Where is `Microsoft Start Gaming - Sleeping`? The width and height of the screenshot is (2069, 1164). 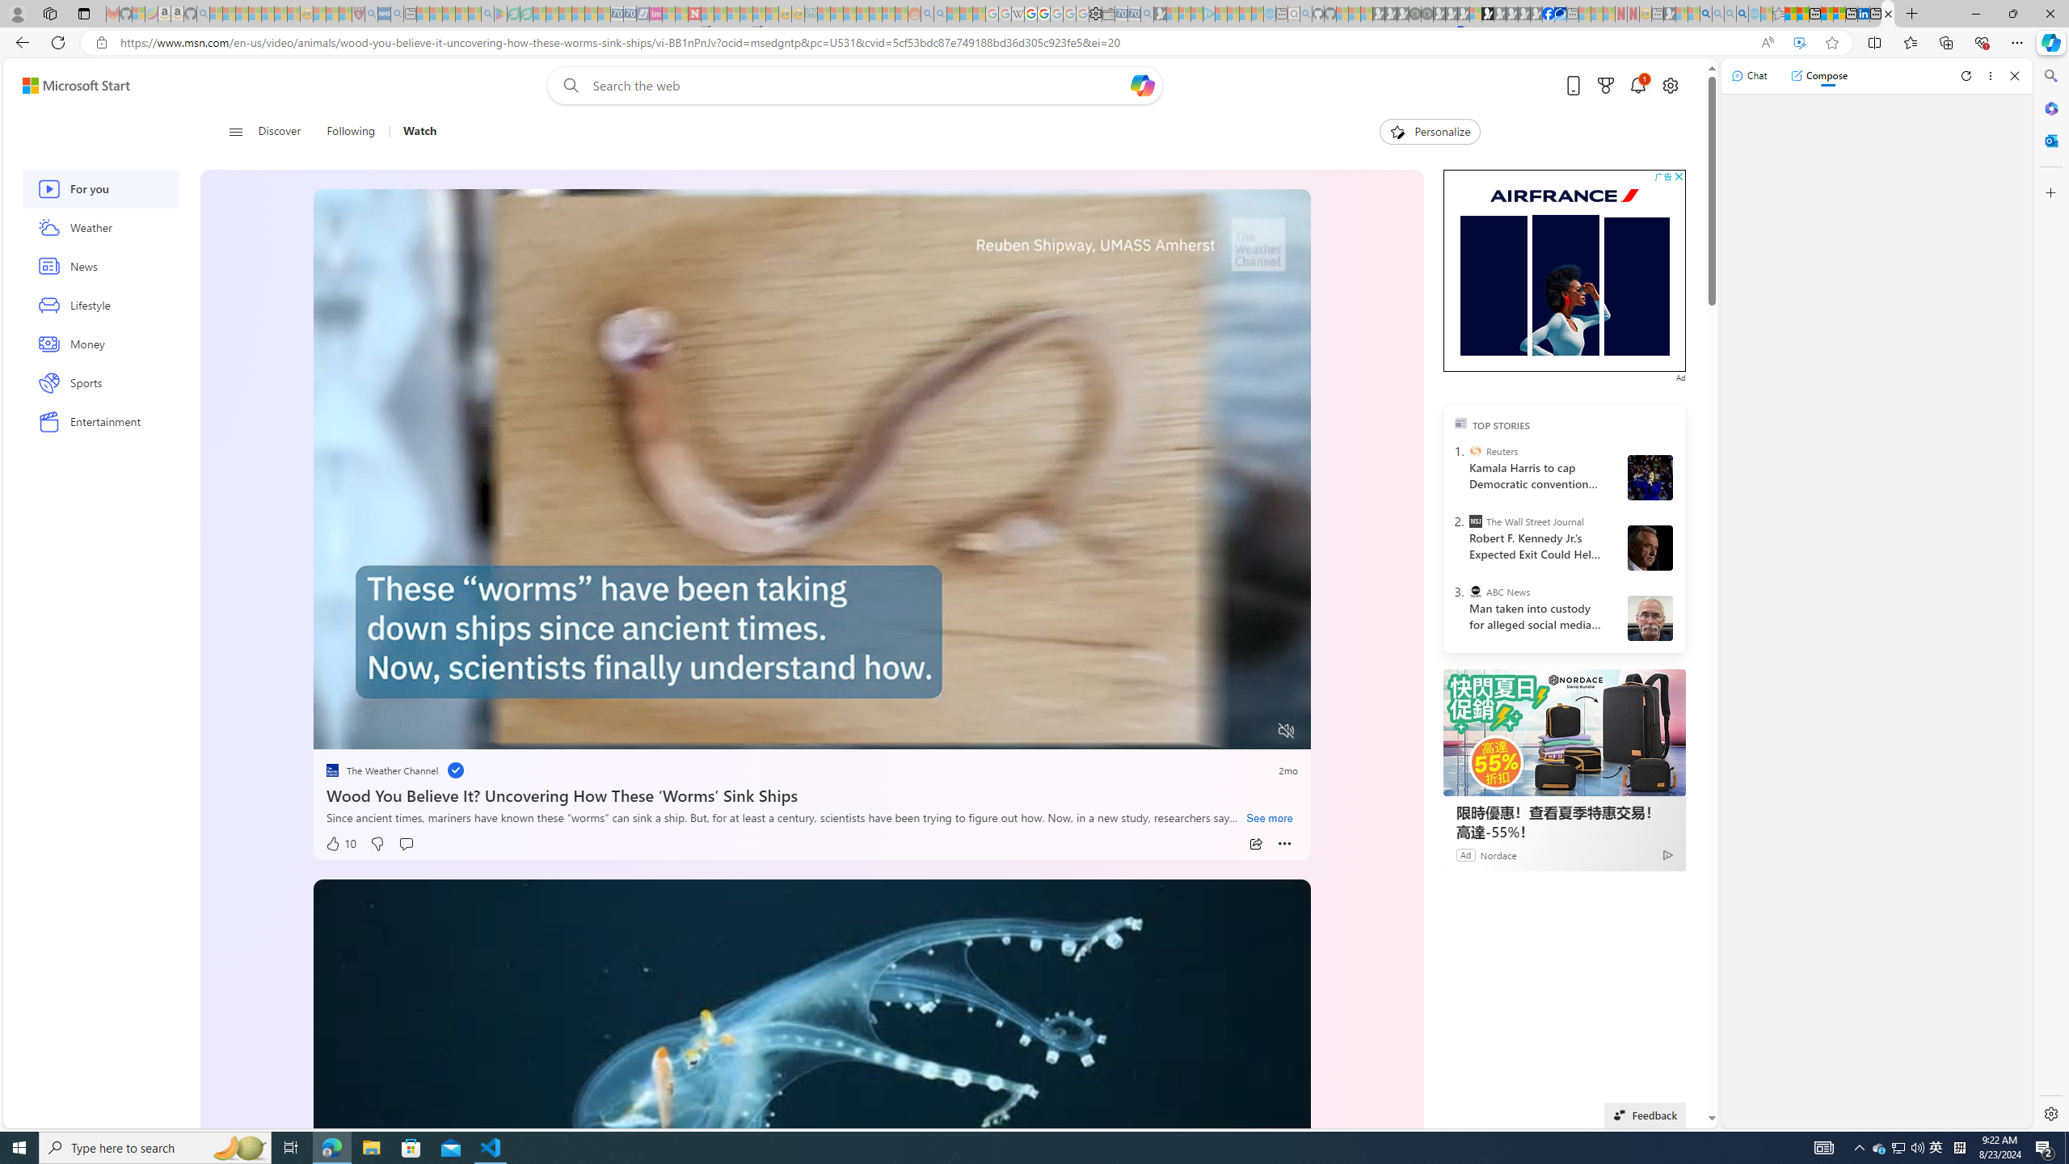 Microsoft Start Gaming - Sleeping is located at coordinates (1159, 14).